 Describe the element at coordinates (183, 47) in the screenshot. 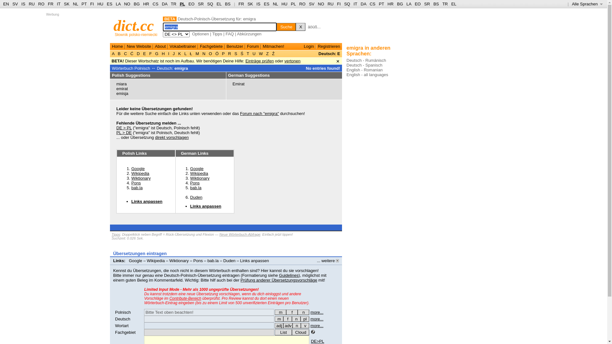

I see `Vokabeltrainer` at that location.